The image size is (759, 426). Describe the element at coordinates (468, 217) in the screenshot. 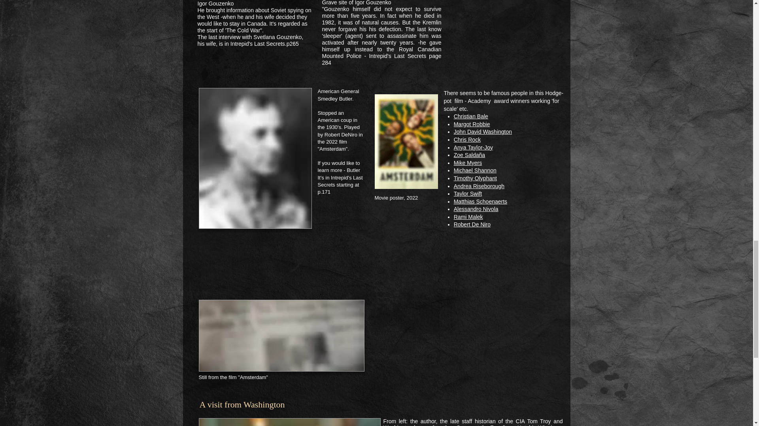

I see `Rami Malek` at that location.